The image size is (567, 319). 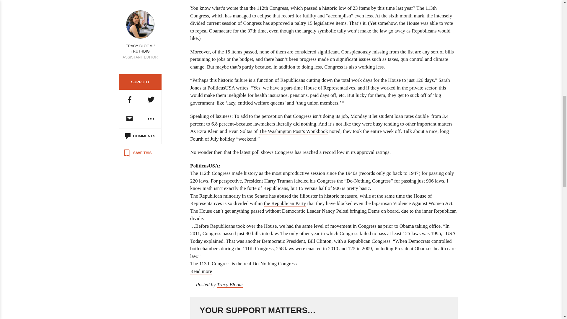 I want to click on Save to read later, so click(x=137, y=153).